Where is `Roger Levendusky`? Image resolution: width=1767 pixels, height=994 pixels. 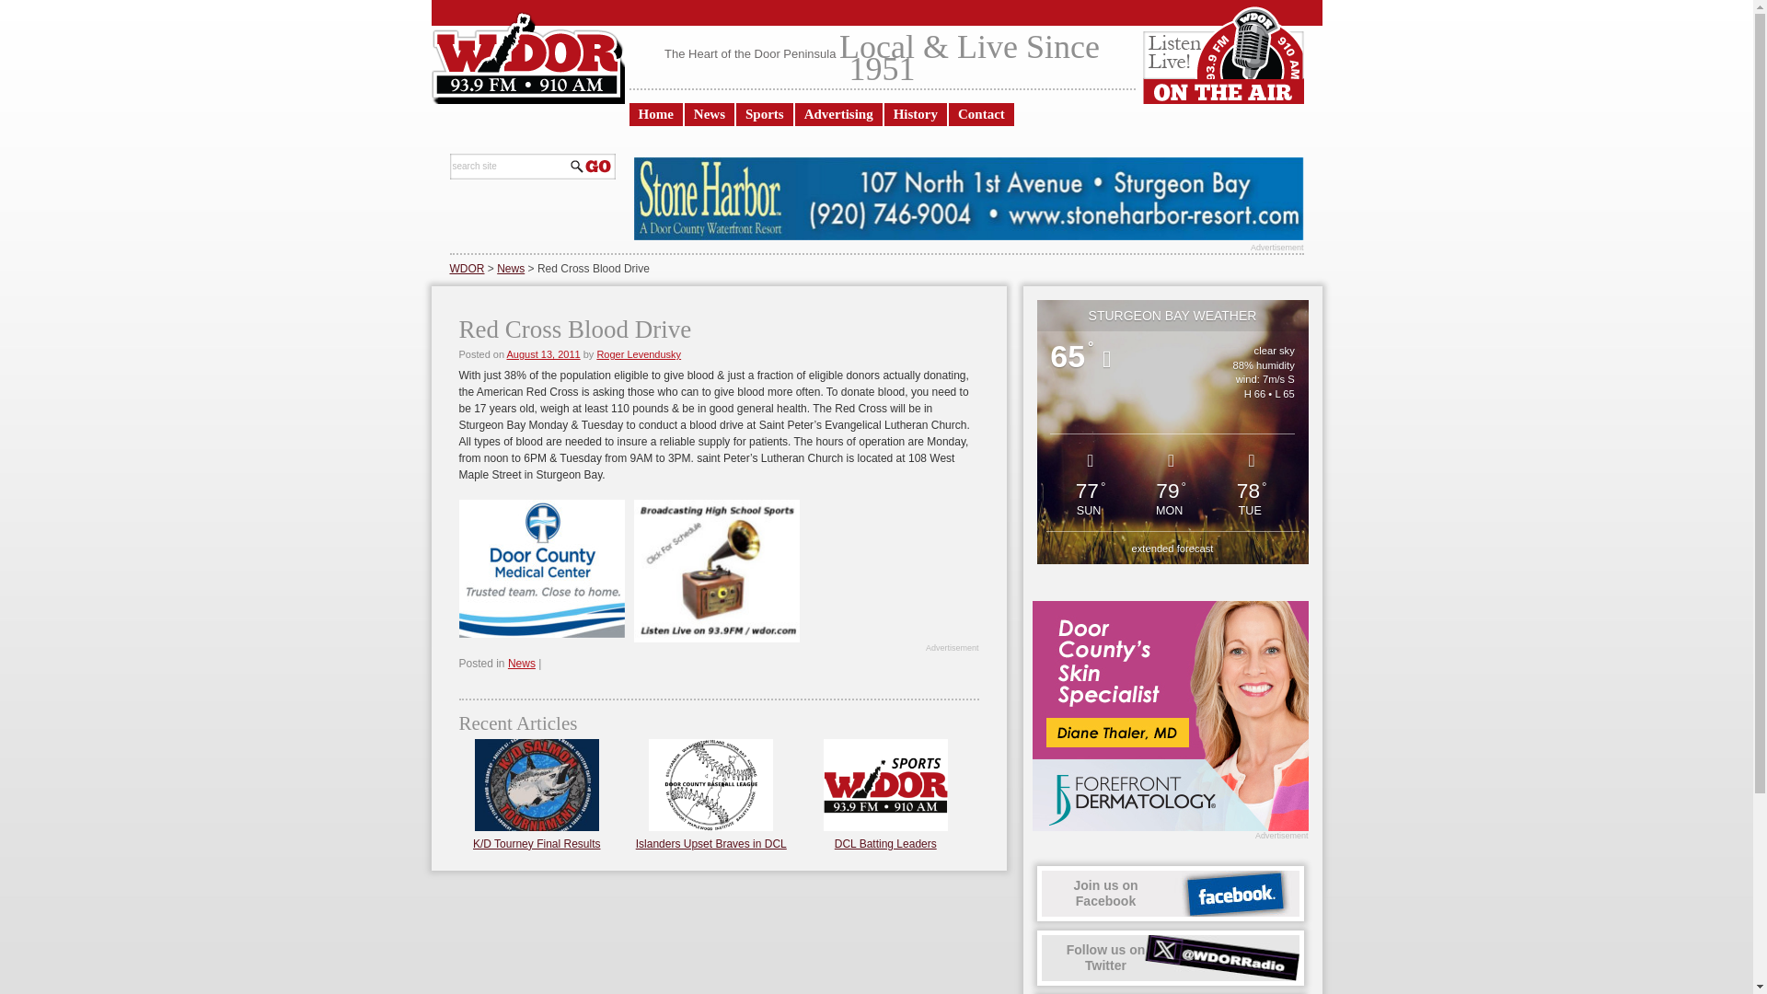
Roger Levendusky is located at coordinates (1172, 548).